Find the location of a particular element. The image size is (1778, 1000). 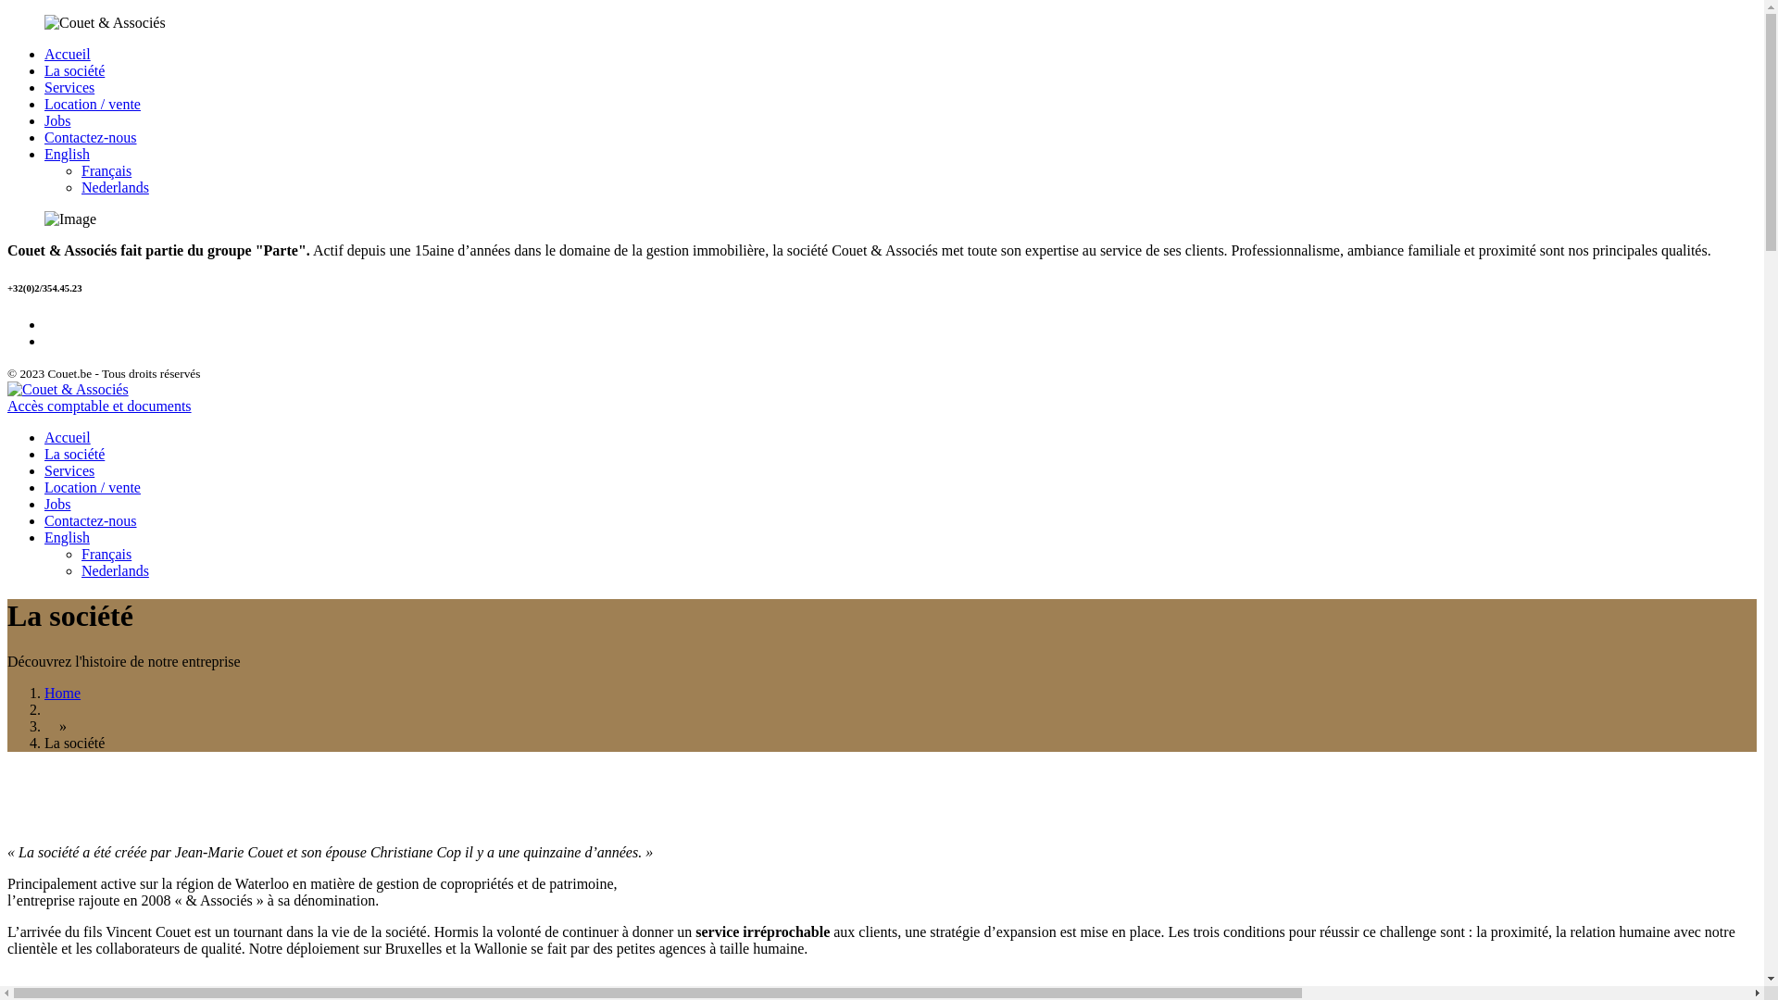

English is located at coordinates (67, 537).